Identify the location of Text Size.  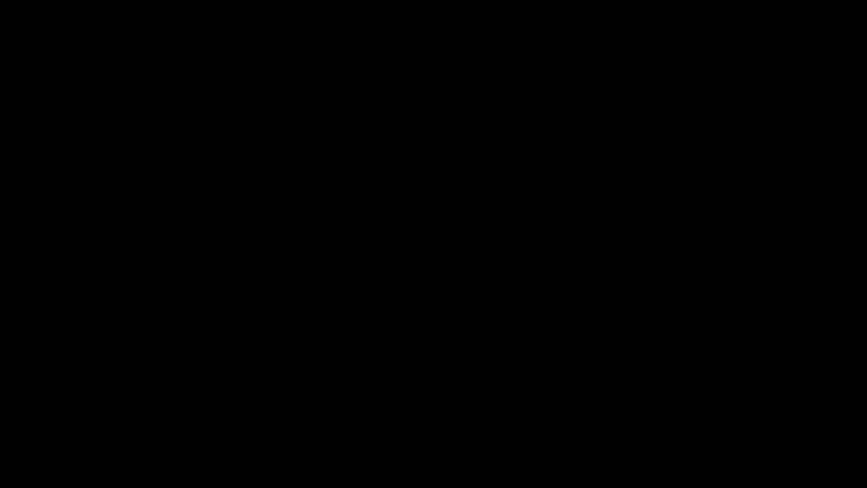
(826, 471).